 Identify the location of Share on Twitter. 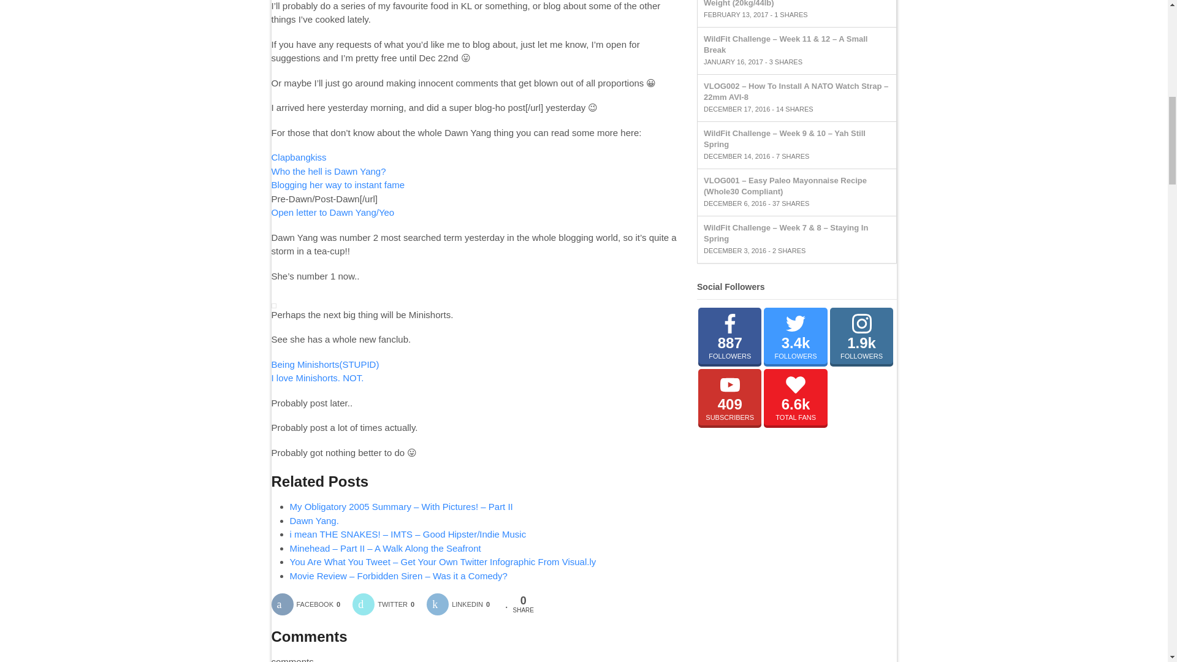
(387, 604).